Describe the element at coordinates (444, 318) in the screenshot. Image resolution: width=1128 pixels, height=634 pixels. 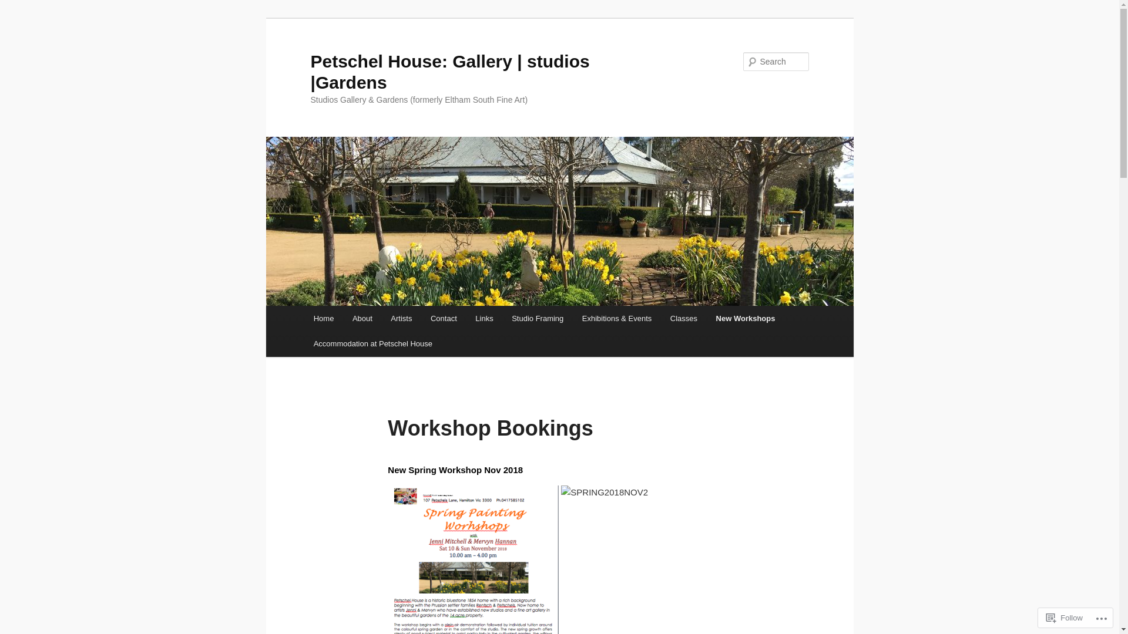
I see `Contact` at that location.